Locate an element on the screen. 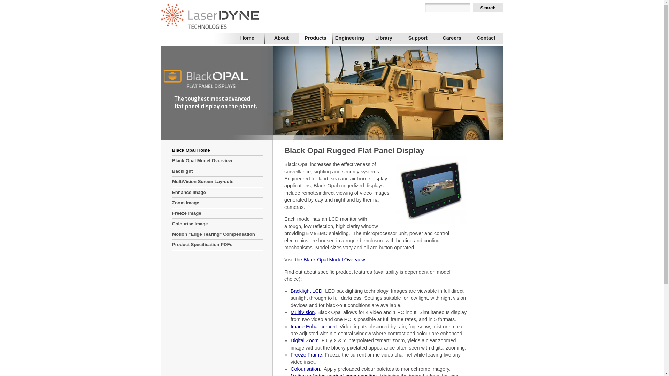 The image size is (669, 376). Library is located at coordinates (384, 38).